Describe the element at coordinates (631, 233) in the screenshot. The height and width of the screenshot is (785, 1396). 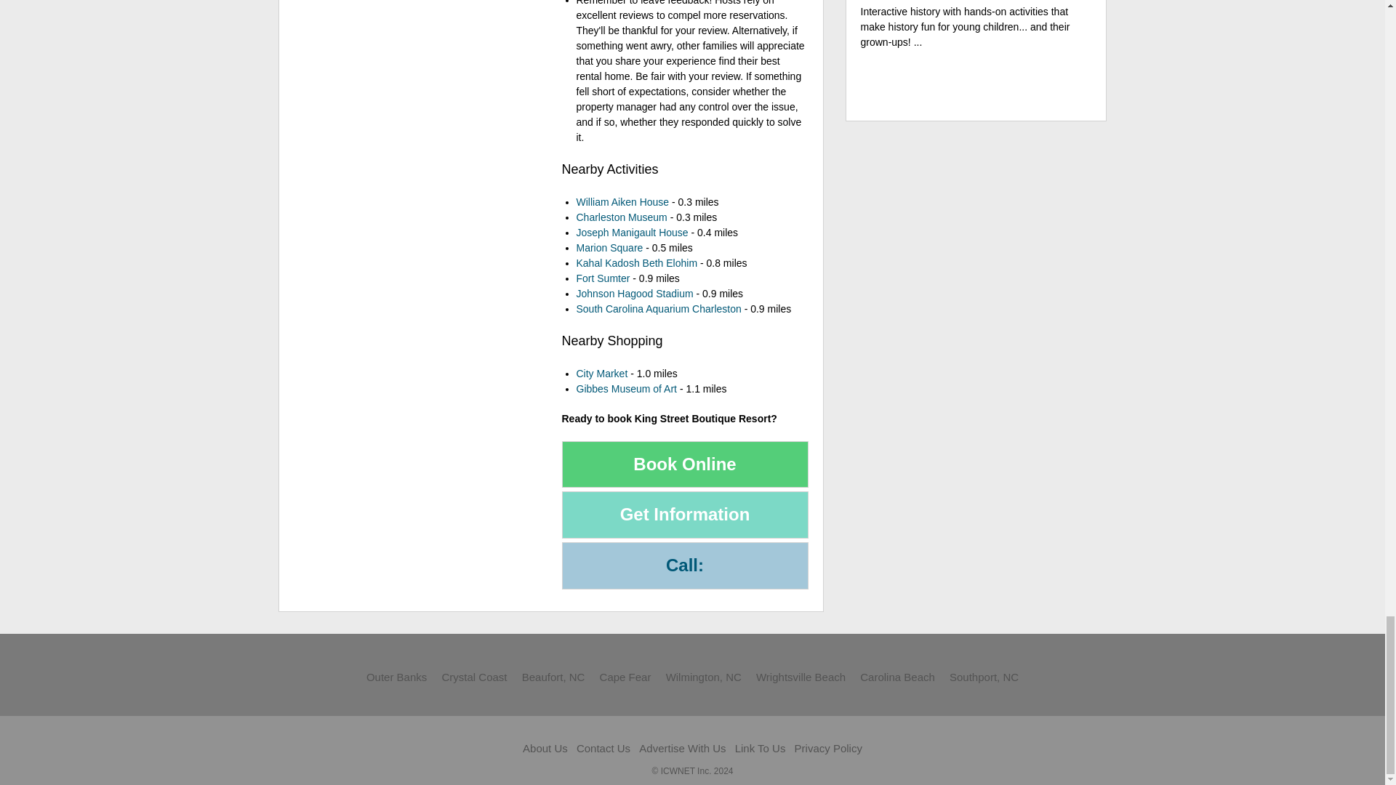
I see `Joseph Manigault House` at that location.